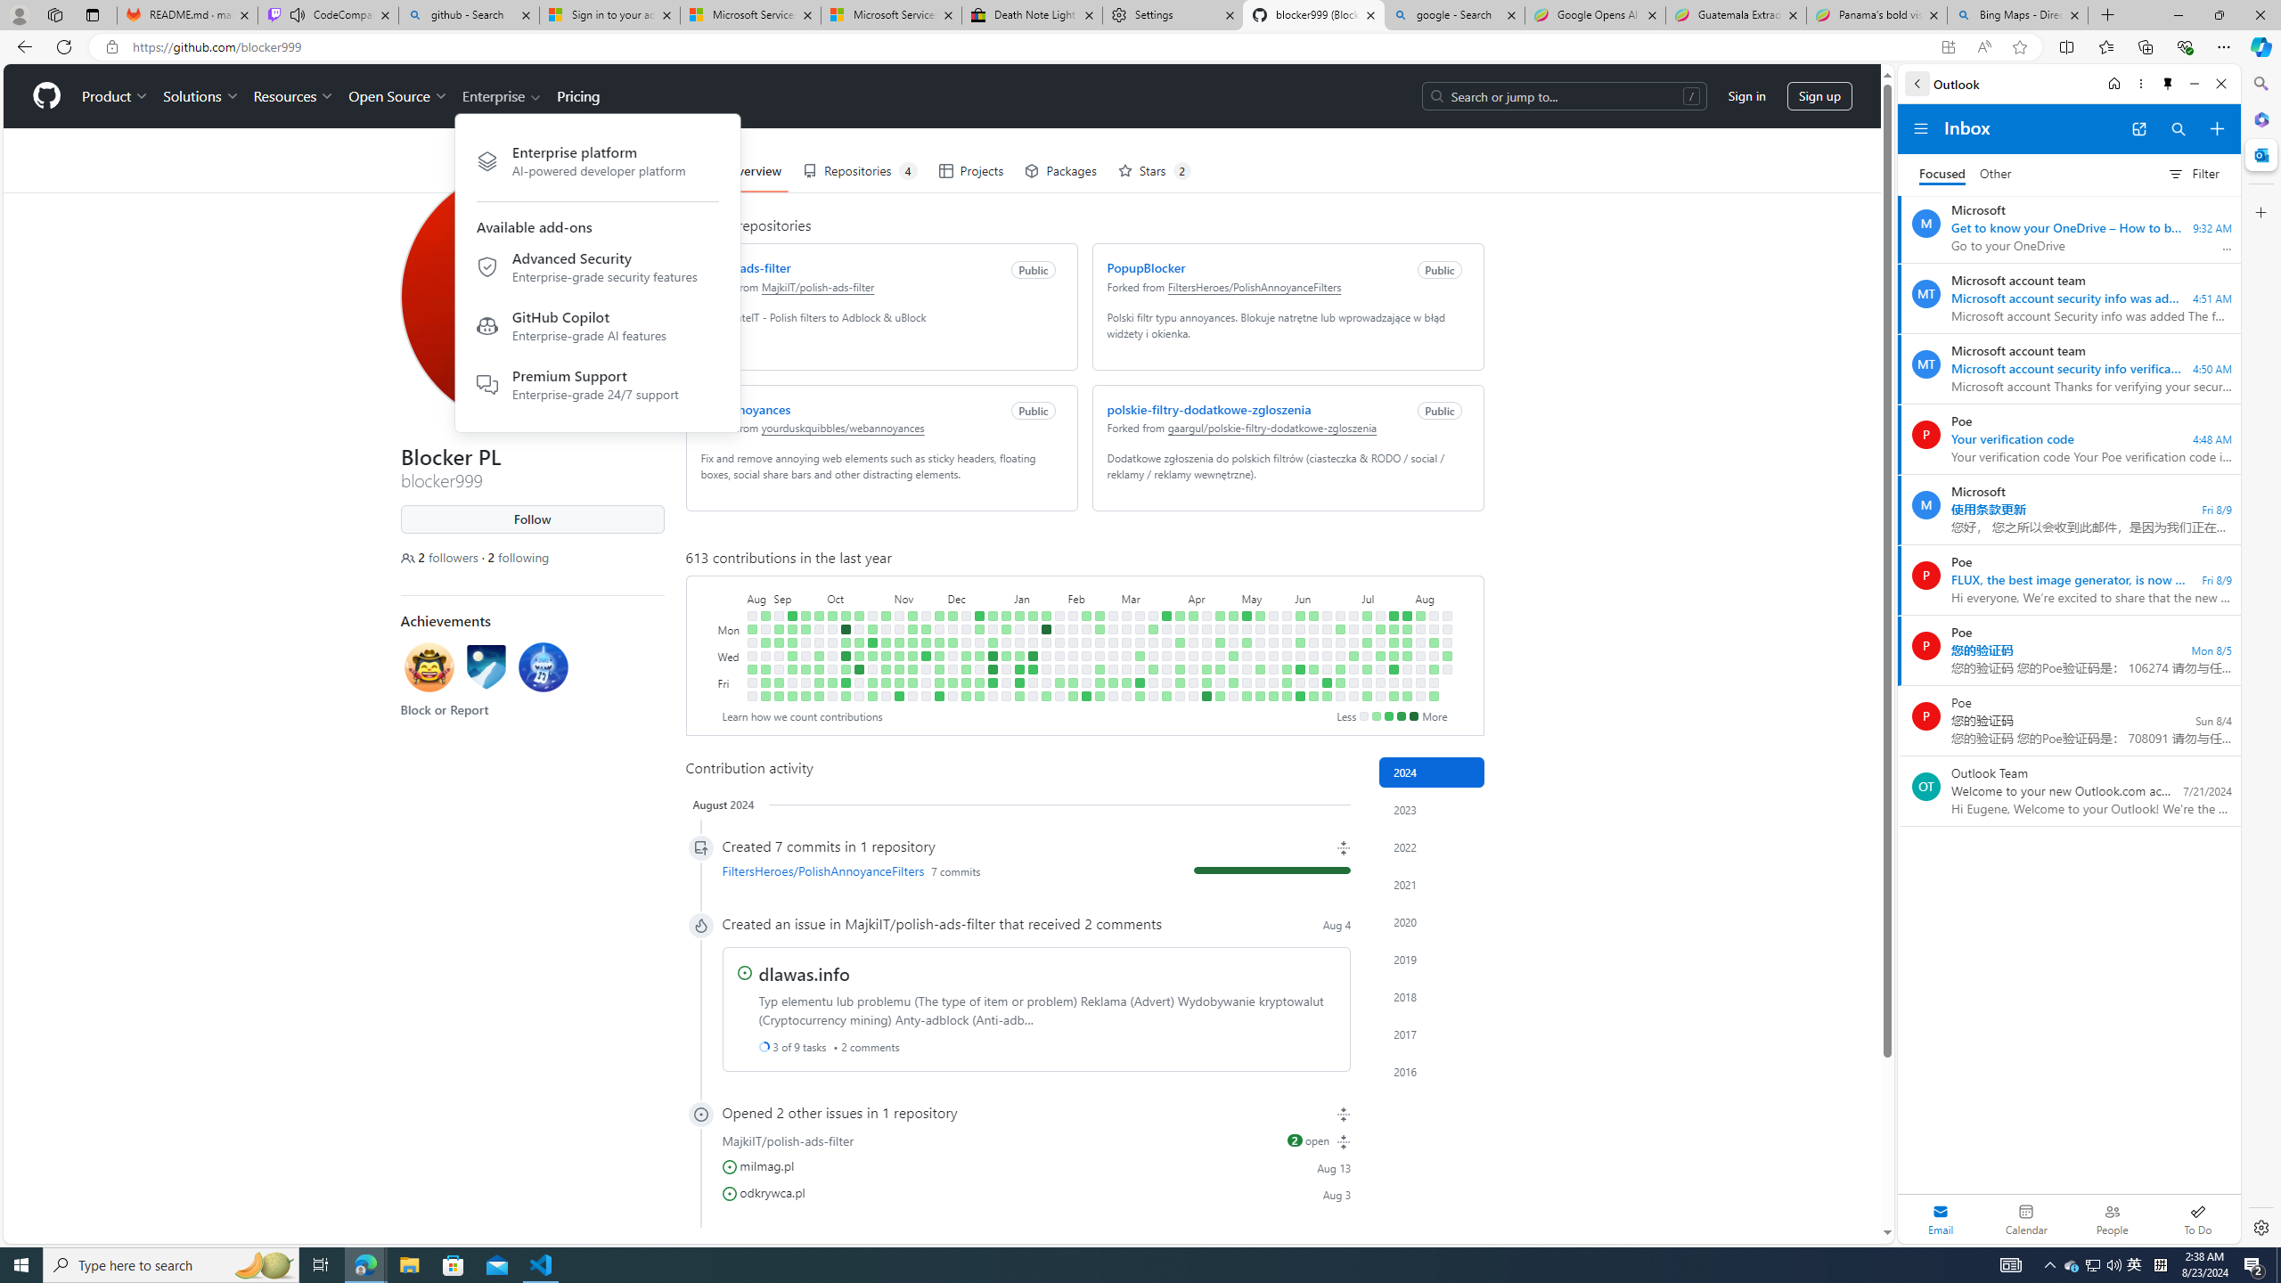 This screenshot has height=1283, width=2281. What do you see at coordinates (1447, 669) in the screenshot?
I see `No contributions on August 22nd.` at bounding box center [1447, 669].